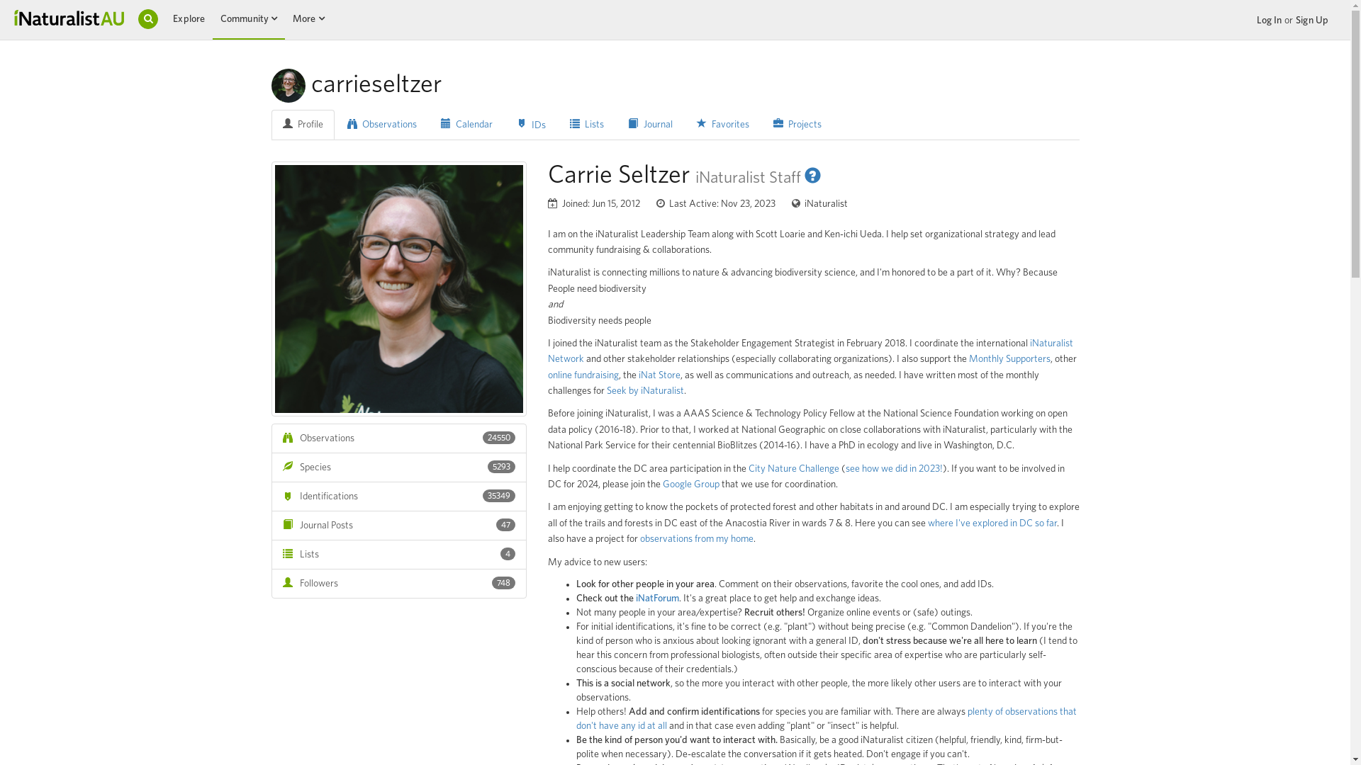 The height and width of the screenshot is (765, 1361). Describe the element at coordinates (69, 17) in the screenshot. I see `iNaturalistAU` at that location.